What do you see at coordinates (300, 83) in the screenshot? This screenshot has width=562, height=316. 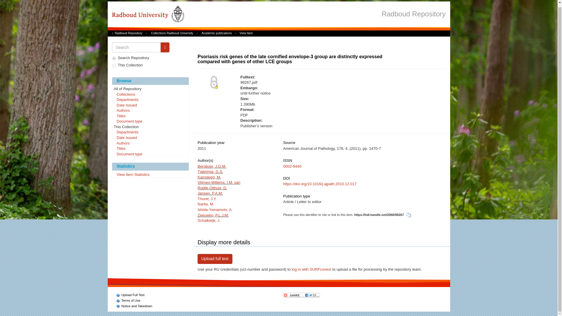 I see `98267.pdf` at bounding box center [300, 83].